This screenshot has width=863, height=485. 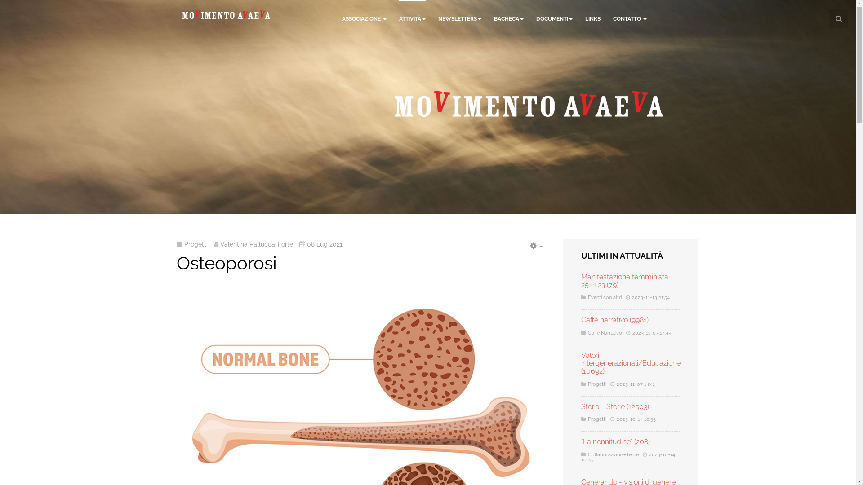 I want to click on NEWSLETTERS, so click(x=459, y=19).